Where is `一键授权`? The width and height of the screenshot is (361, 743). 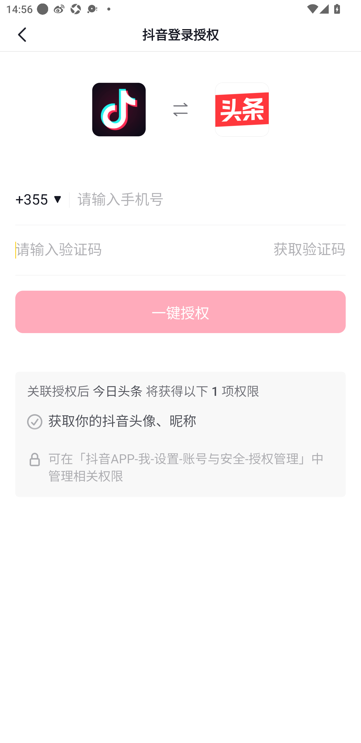 一键授权 is located at coordinates (180, 312).